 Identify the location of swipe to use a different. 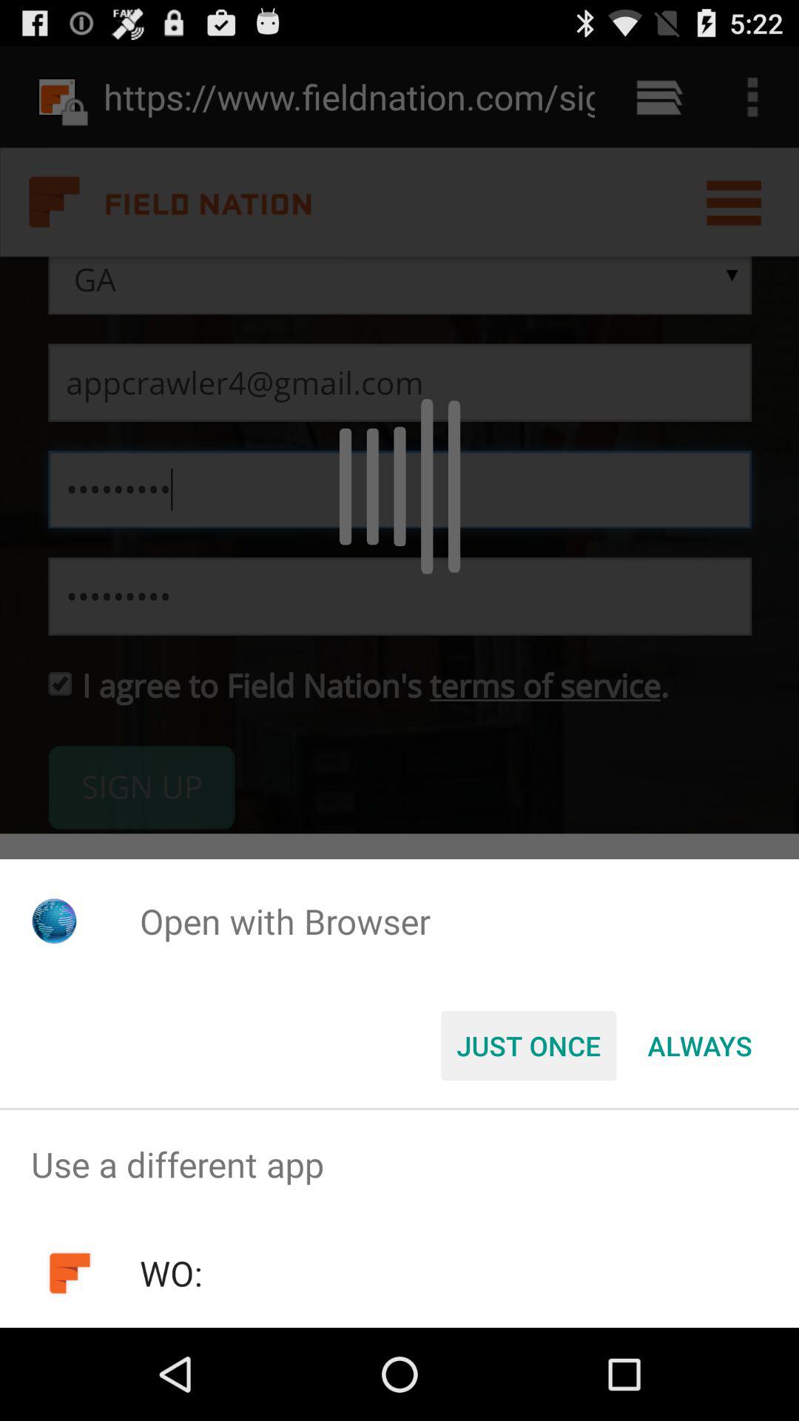
(399, 1165).